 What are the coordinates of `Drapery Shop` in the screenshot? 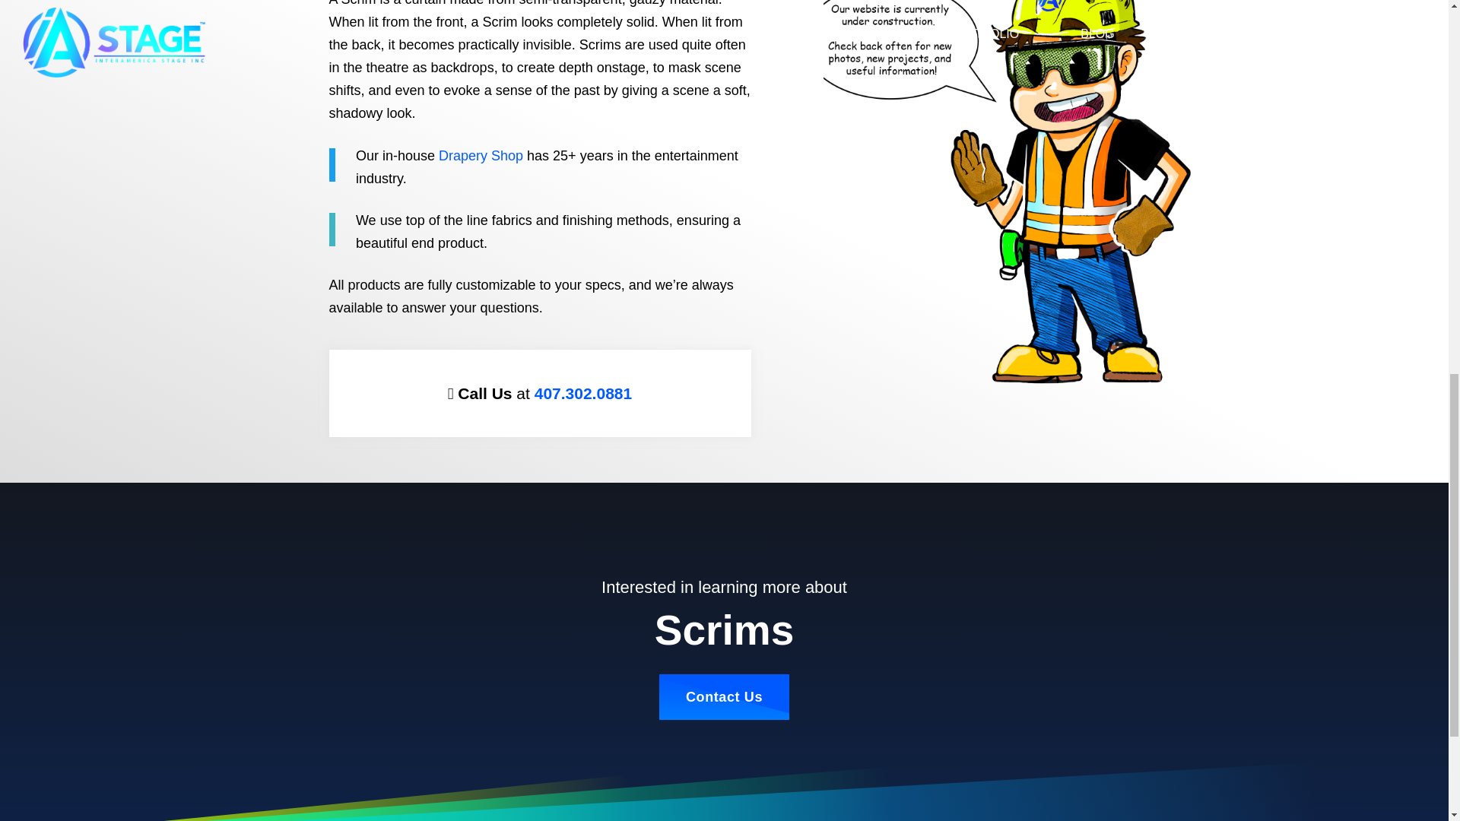 It's located at (481, 155).